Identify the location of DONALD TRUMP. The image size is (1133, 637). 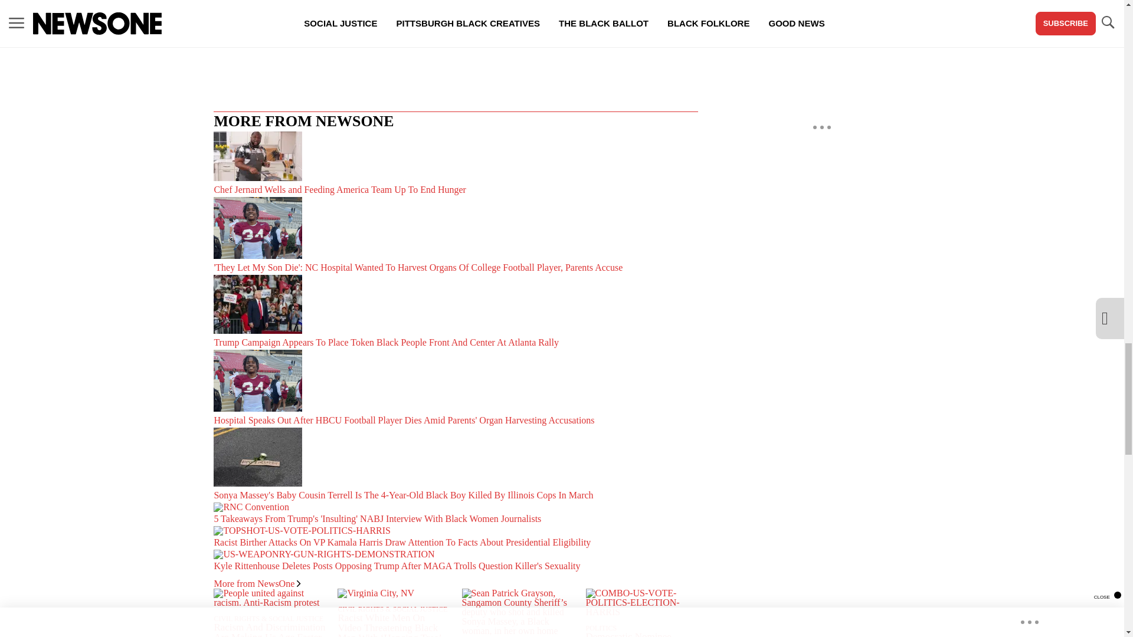
(354, 7).